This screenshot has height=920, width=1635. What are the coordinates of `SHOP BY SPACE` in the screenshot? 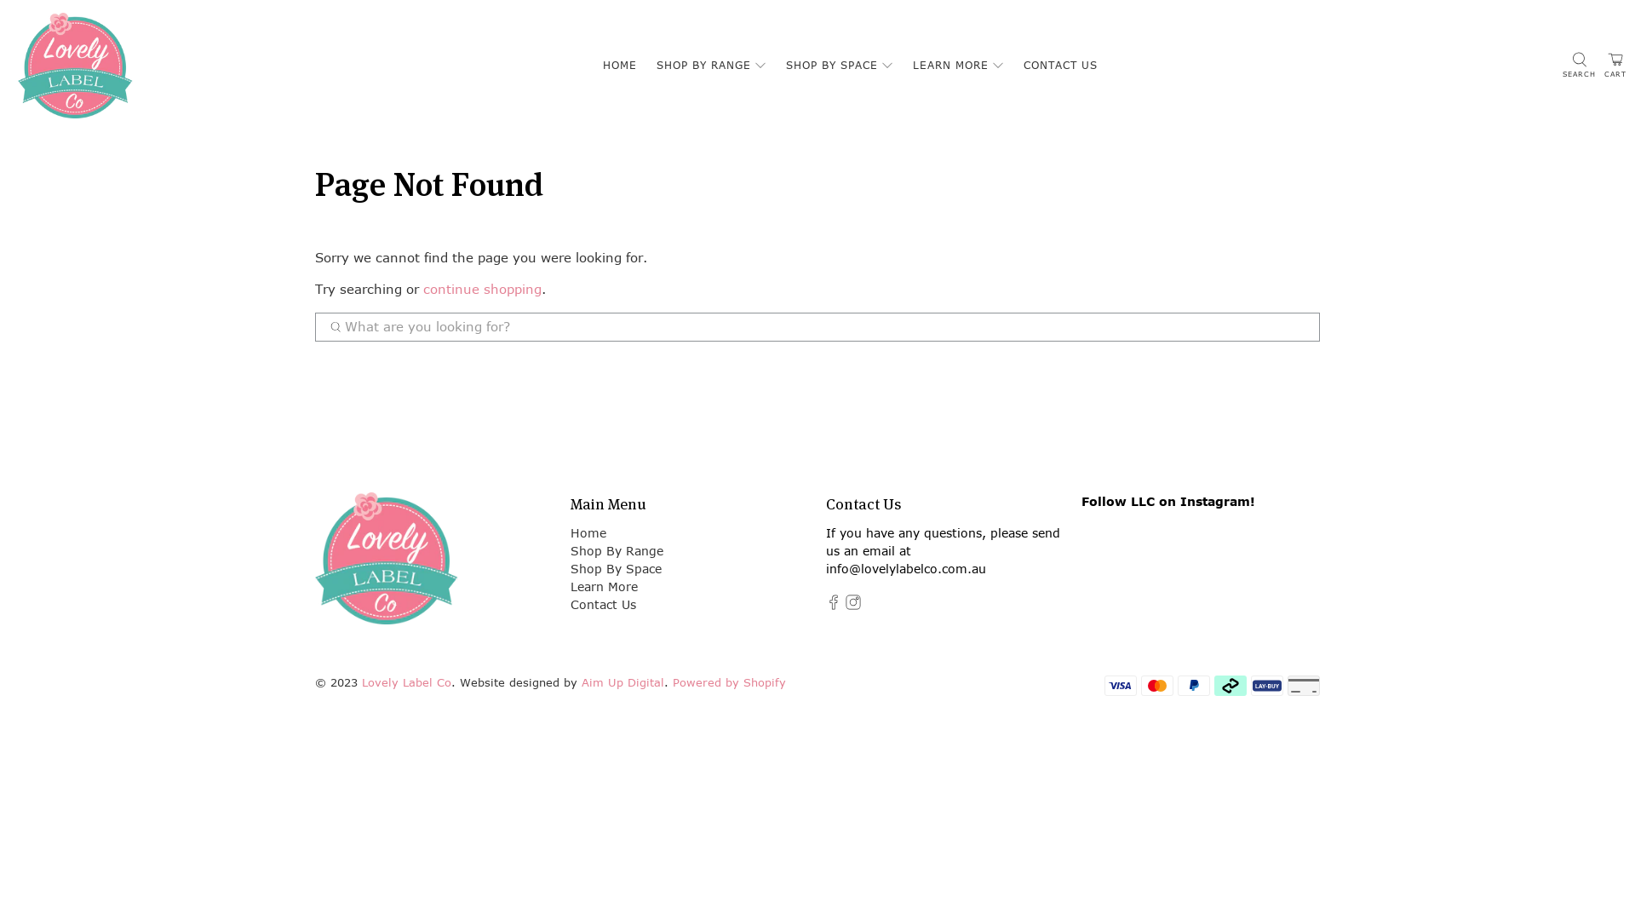 It's located at (840, 66).